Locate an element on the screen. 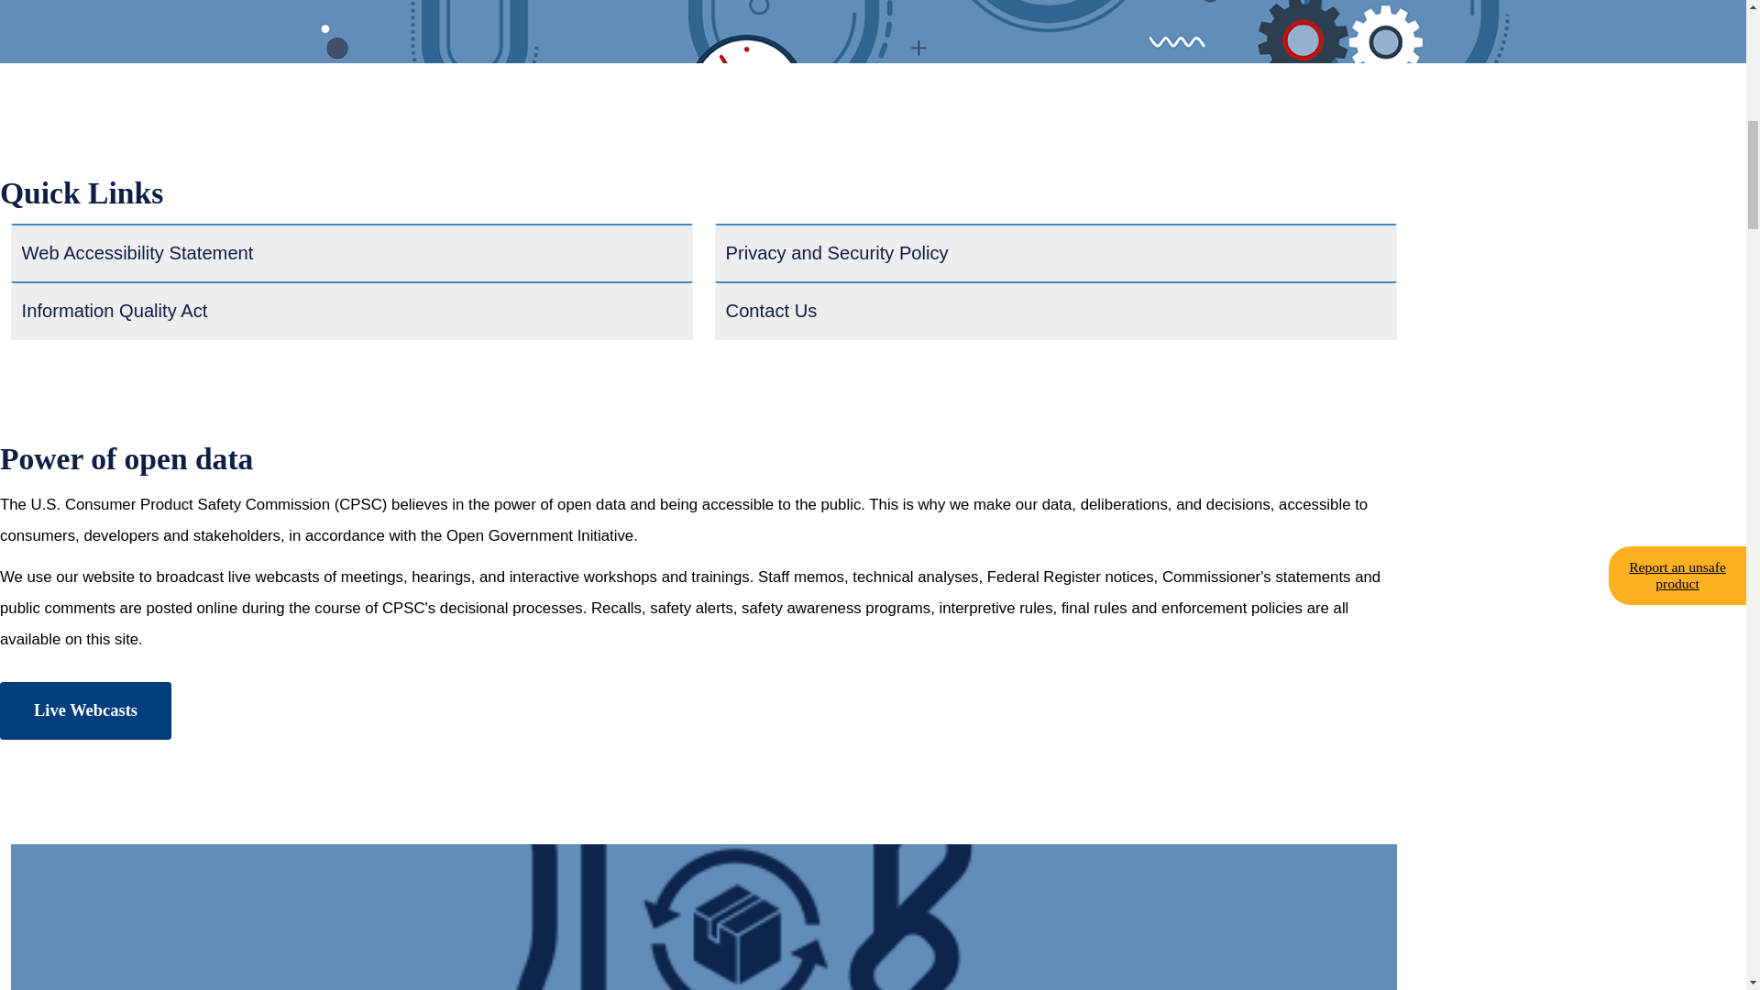  Live Webcasts is located at coordinates (85, 710).